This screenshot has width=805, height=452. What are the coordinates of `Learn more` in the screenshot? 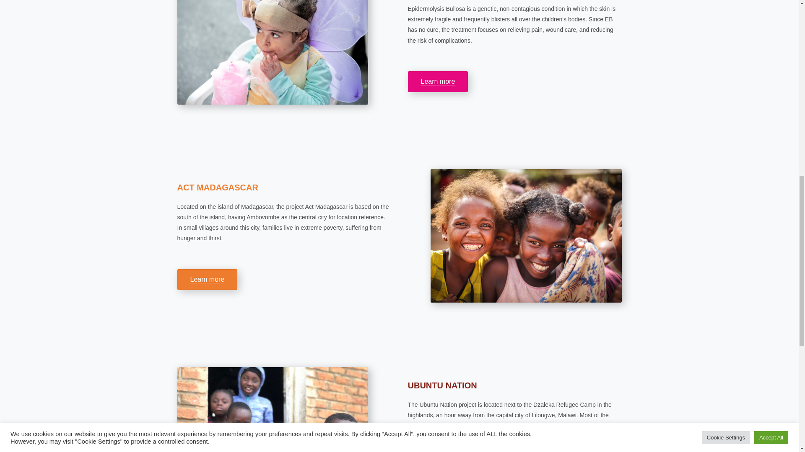 It's located at (437, 81).